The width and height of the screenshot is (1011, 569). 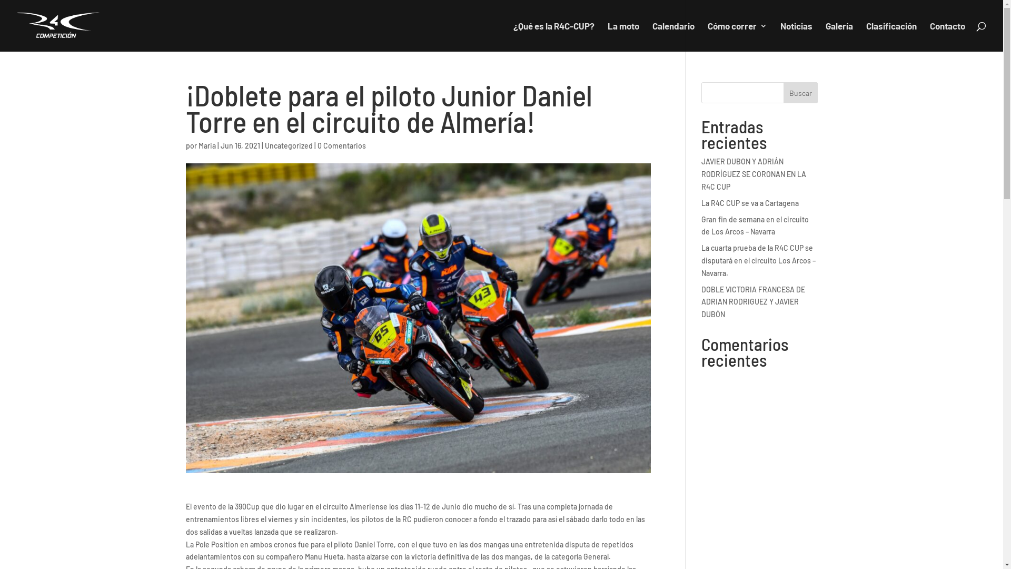 I want to click on La moto, so click(x=623, y=37).